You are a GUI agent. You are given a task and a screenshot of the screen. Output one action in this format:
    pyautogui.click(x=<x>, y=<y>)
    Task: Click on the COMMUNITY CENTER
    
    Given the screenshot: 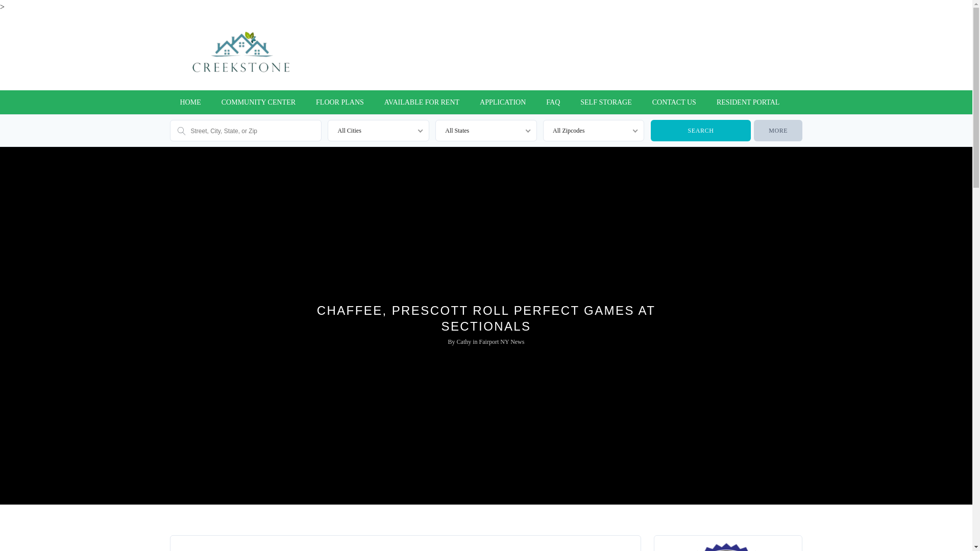 What is the action you would take?
    pyautogui.click(x=258, y=102)
    